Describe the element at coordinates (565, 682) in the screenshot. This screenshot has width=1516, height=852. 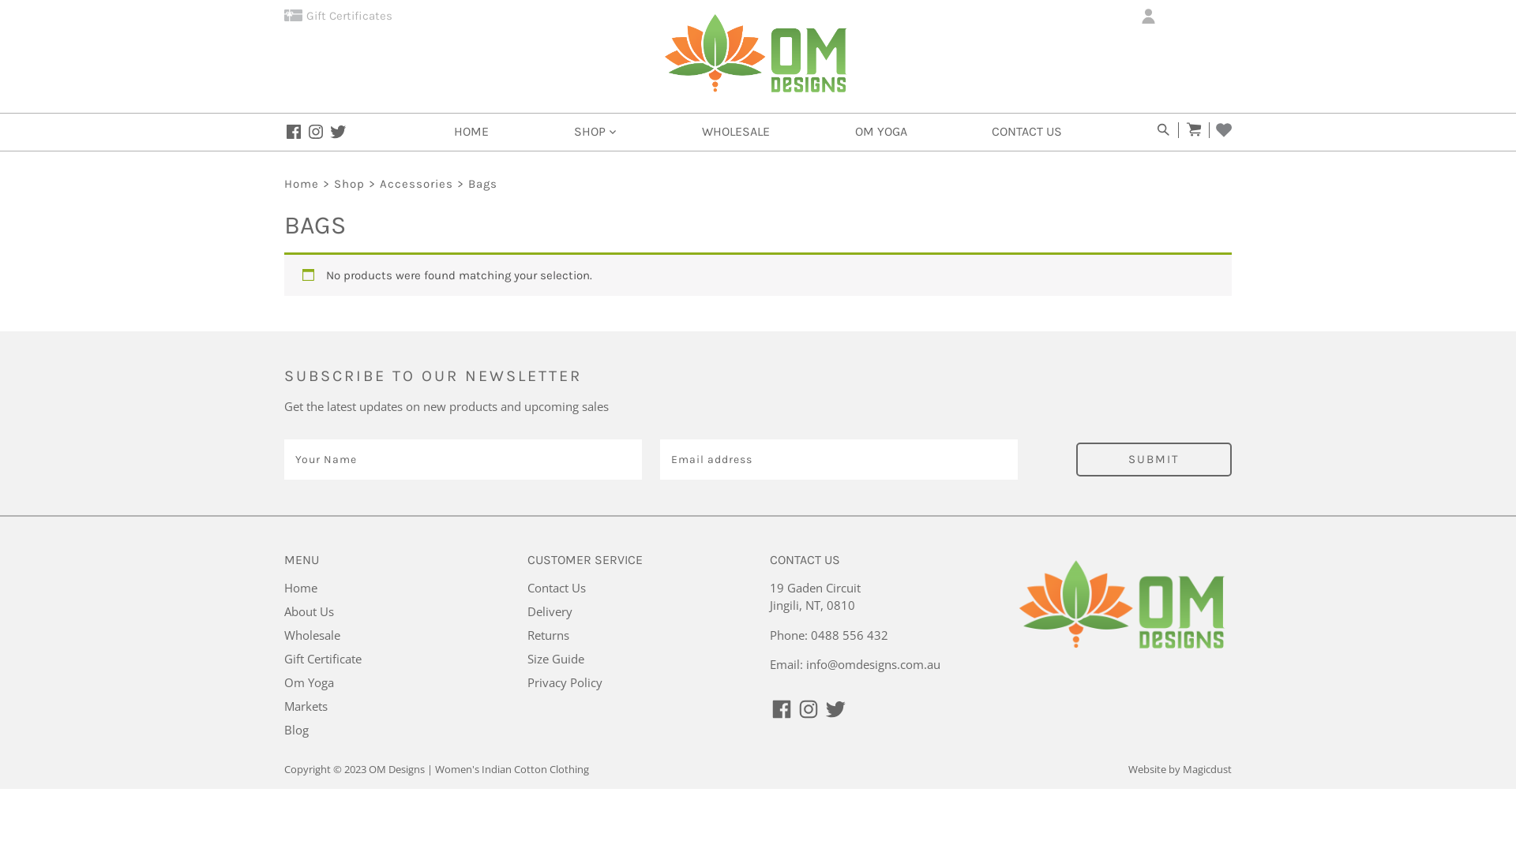
I see `Privacy Policy` at that location.